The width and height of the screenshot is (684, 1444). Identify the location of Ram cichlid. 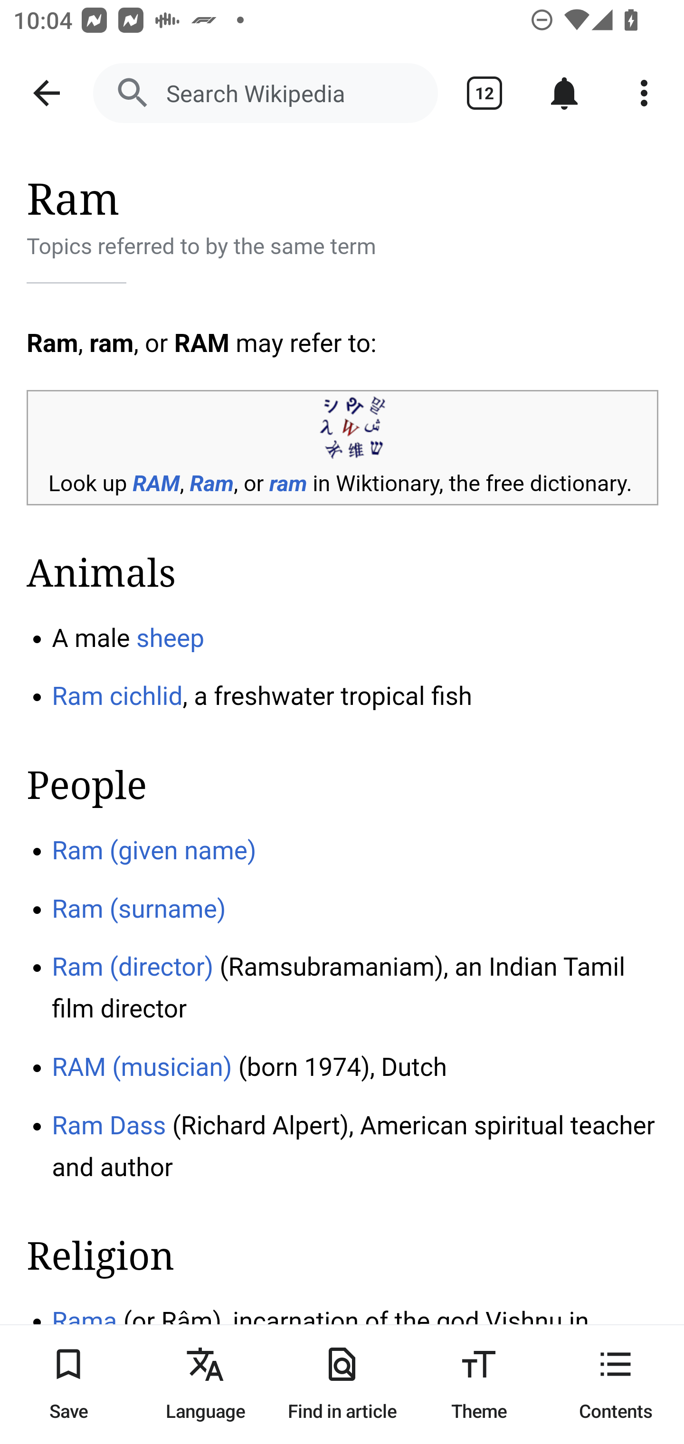
(118, 697).